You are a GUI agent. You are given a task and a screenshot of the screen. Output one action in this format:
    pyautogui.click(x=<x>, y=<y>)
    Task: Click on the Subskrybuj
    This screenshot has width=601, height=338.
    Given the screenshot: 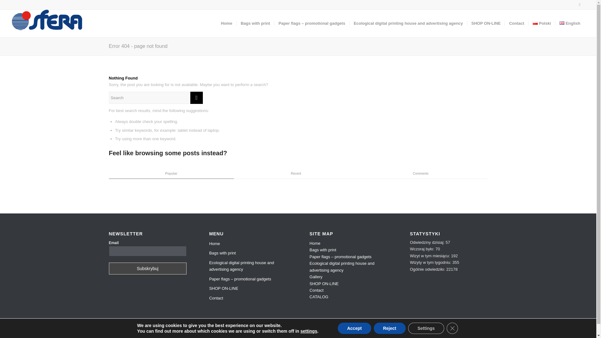 What is the action you would take?
    pyautogui.click(x=147, y=269)
    